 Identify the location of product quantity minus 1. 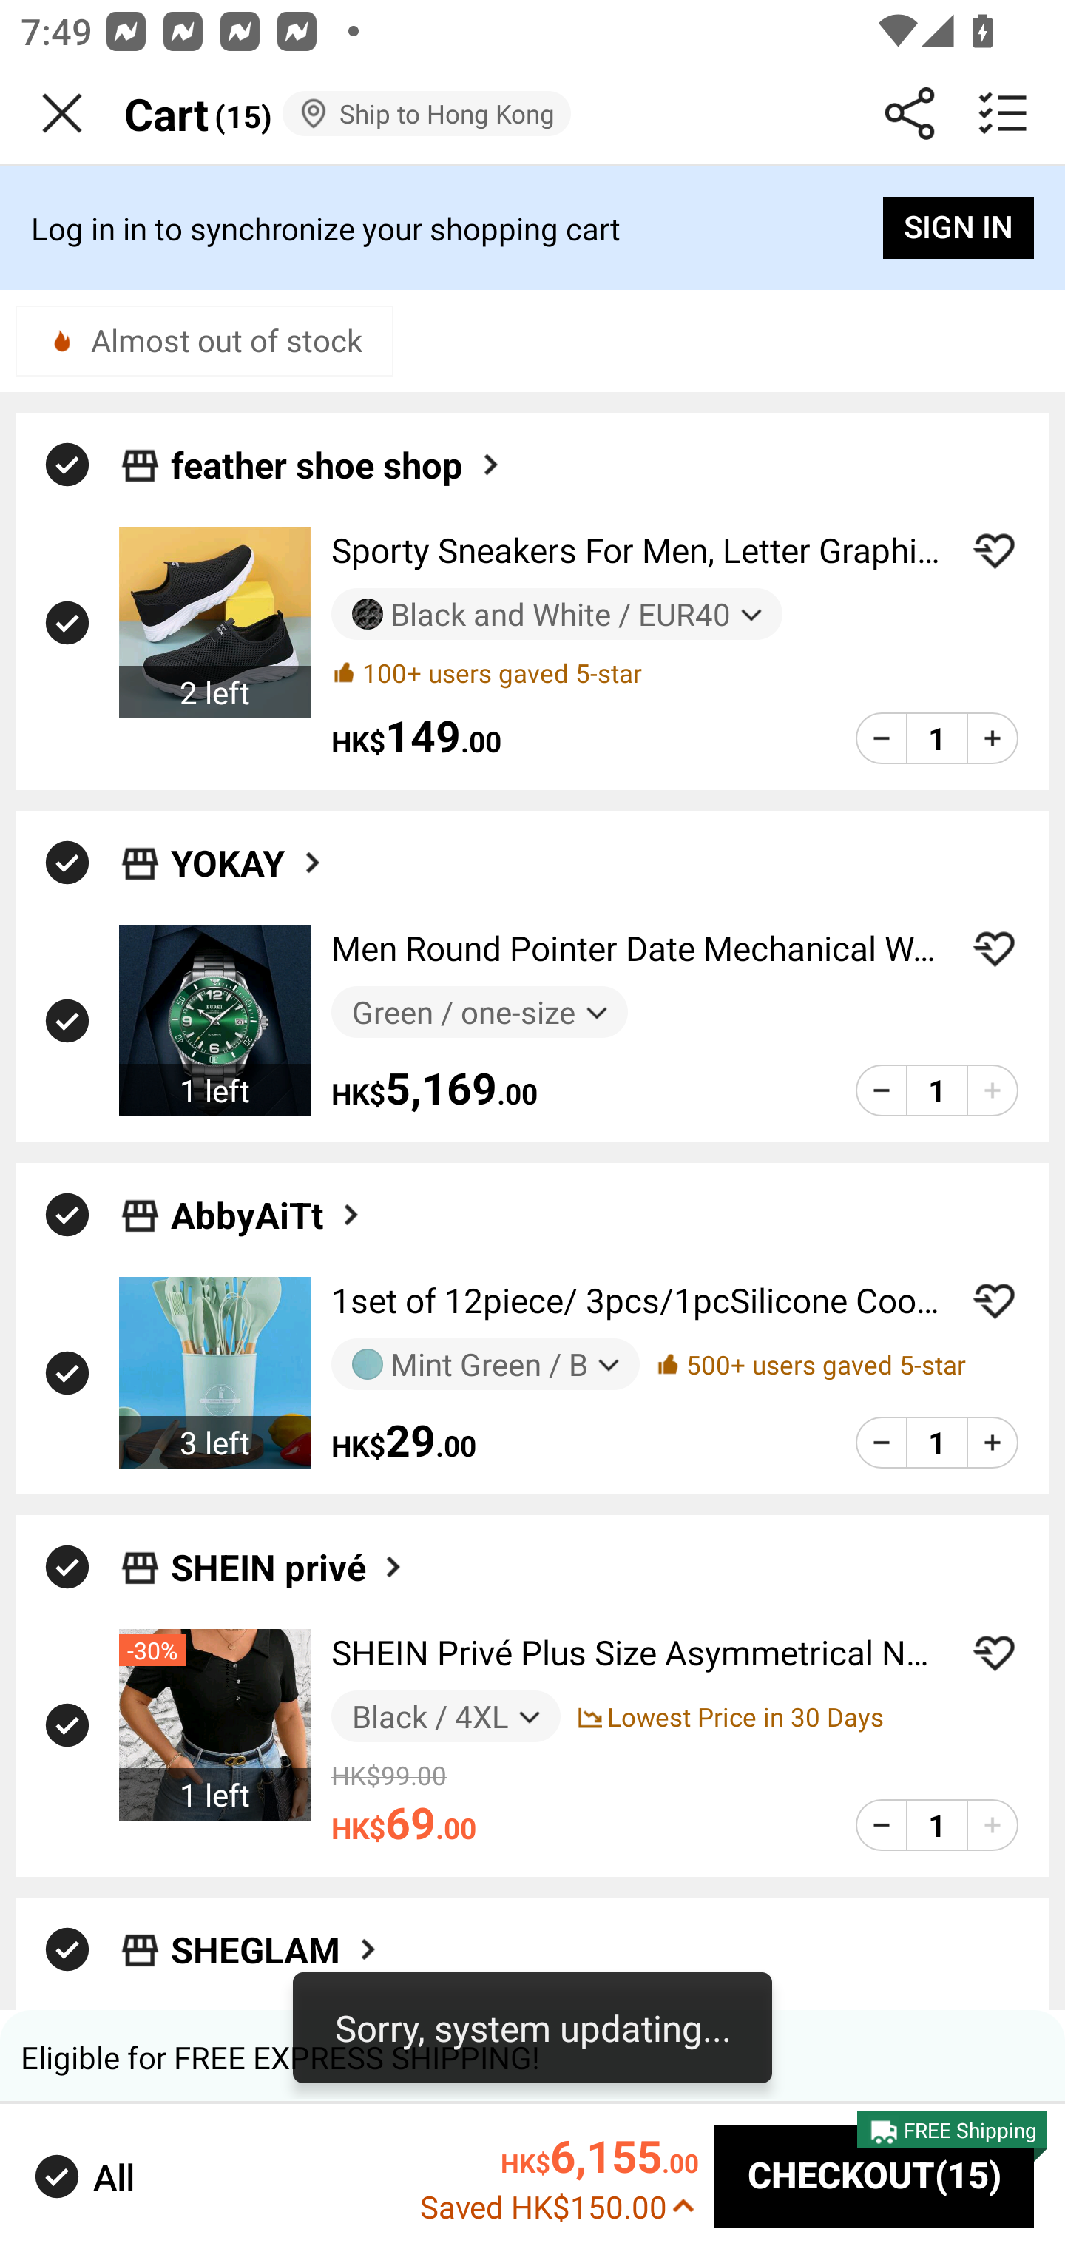
(881, 1443).